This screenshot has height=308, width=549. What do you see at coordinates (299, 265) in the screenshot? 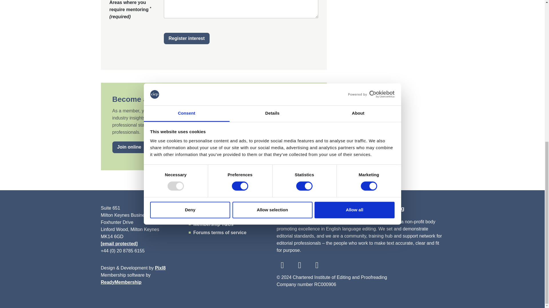
I see `CIEP Facebook` at bounding box center [299, 265].